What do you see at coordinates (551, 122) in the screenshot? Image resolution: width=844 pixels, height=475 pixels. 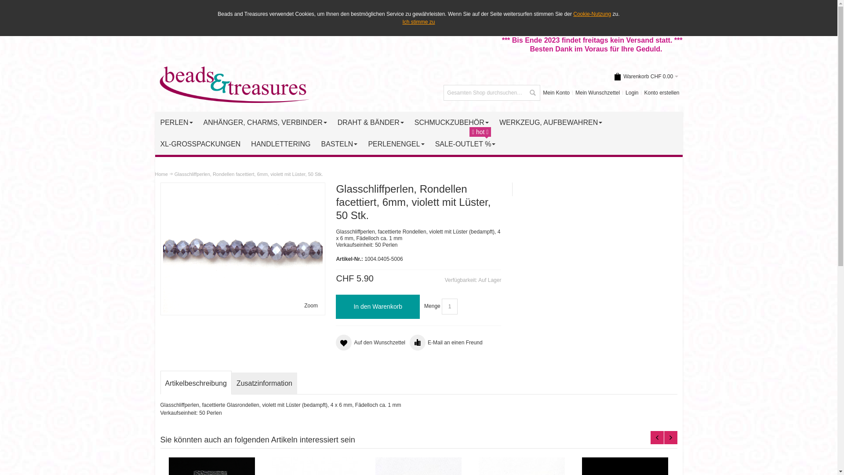 I see `WERKZEUG, AUFBEWAHREN ` at bounding box center [551, 122].